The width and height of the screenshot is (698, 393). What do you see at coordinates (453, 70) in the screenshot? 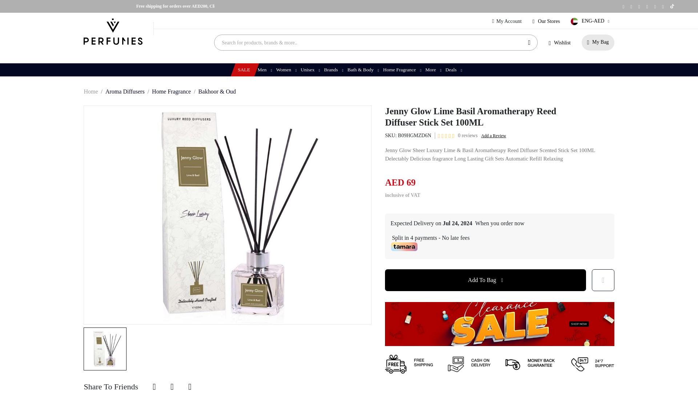
I see `Deals` at bounding box center [453, 70].